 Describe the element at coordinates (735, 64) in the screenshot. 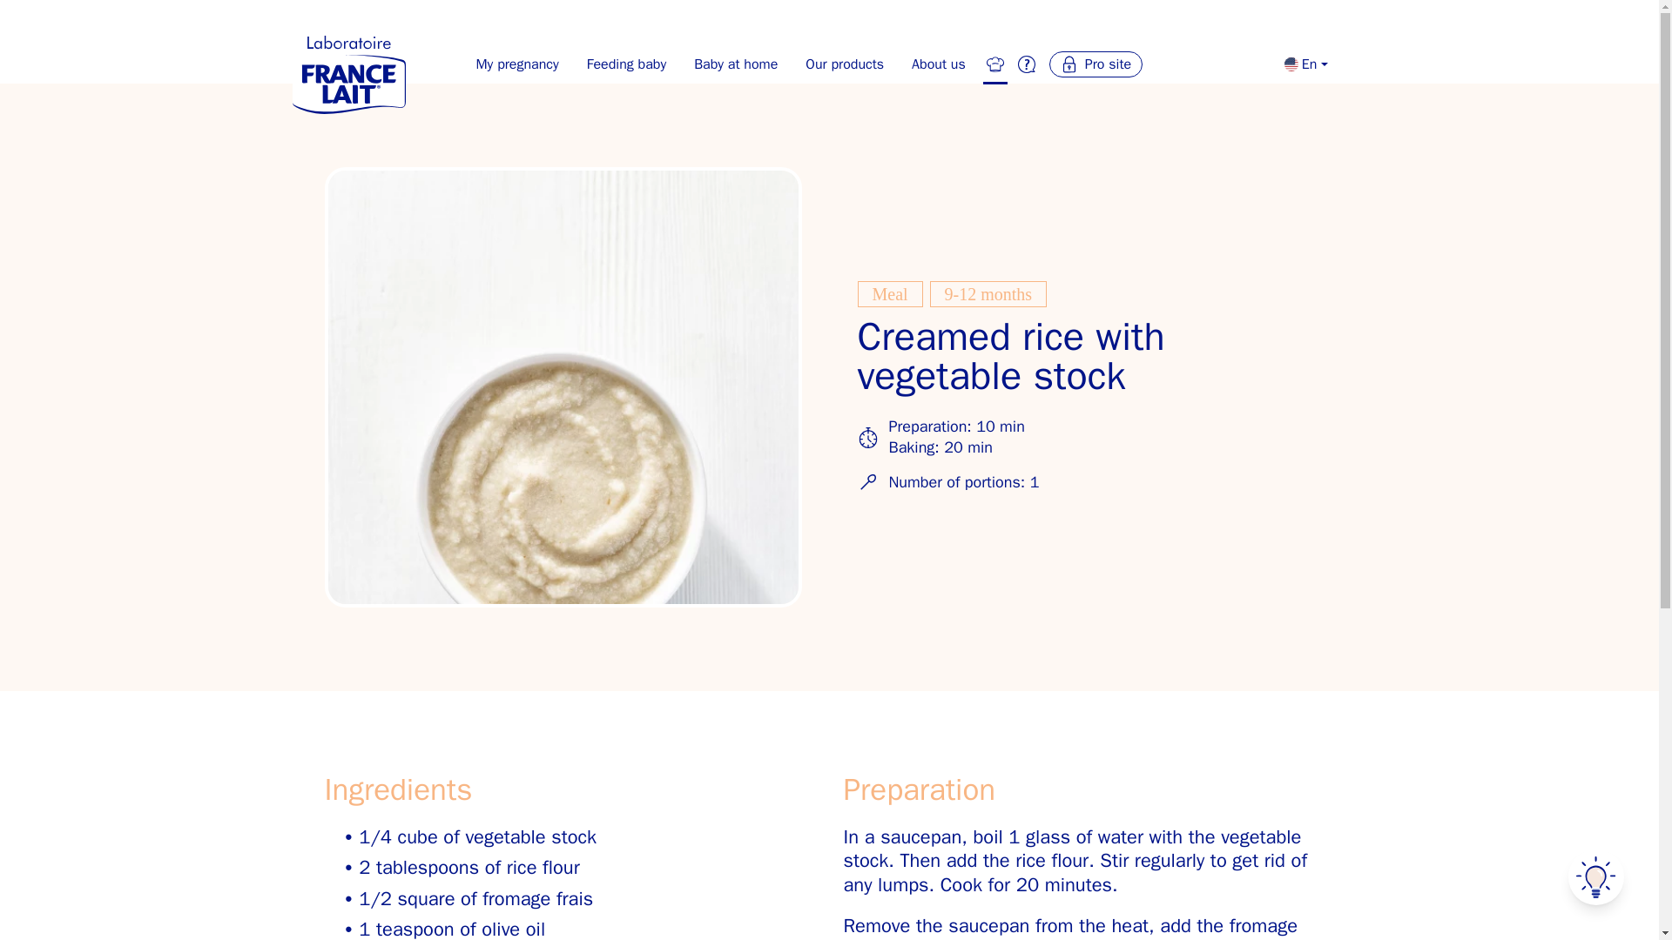

I see `Baby at home` at that location.